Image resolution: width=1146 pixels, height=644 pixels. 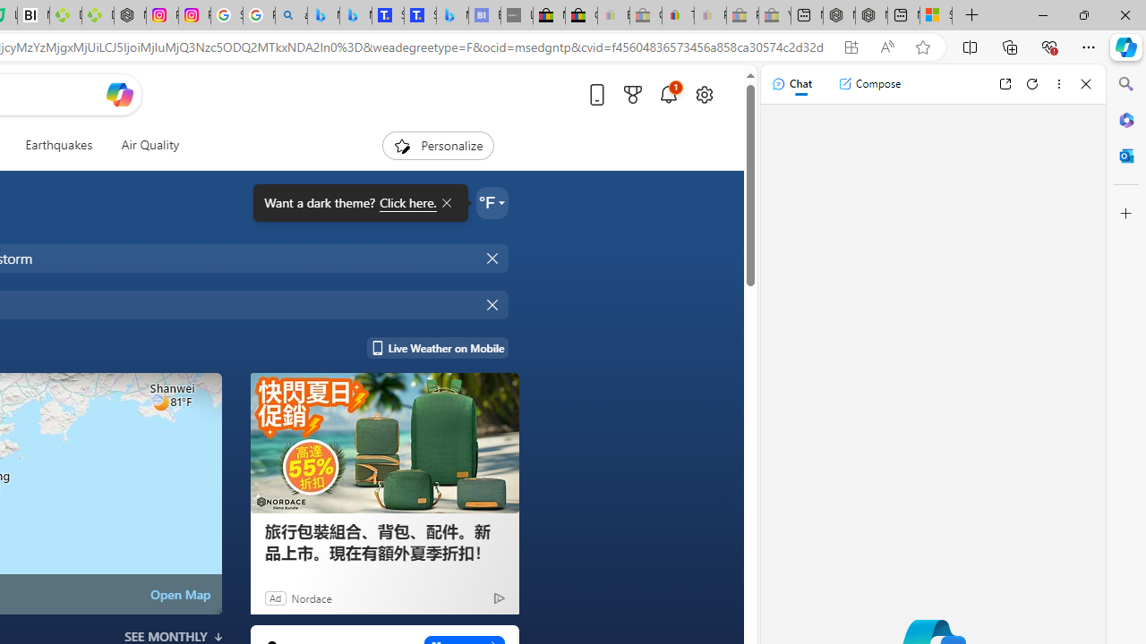 What do you see at coordinates (292, 16) in the screenshot?
I see `alabama high school quarterback dies - Search` at bounding box center [292, 16].